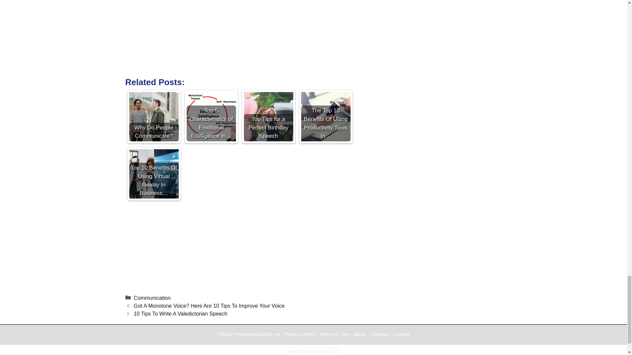  Describe the element at coordinates (209, 306) in the screenshot. I see `Got A Monotone Voice? Here Are 10 Tips To Improve Your Voice` at that location.